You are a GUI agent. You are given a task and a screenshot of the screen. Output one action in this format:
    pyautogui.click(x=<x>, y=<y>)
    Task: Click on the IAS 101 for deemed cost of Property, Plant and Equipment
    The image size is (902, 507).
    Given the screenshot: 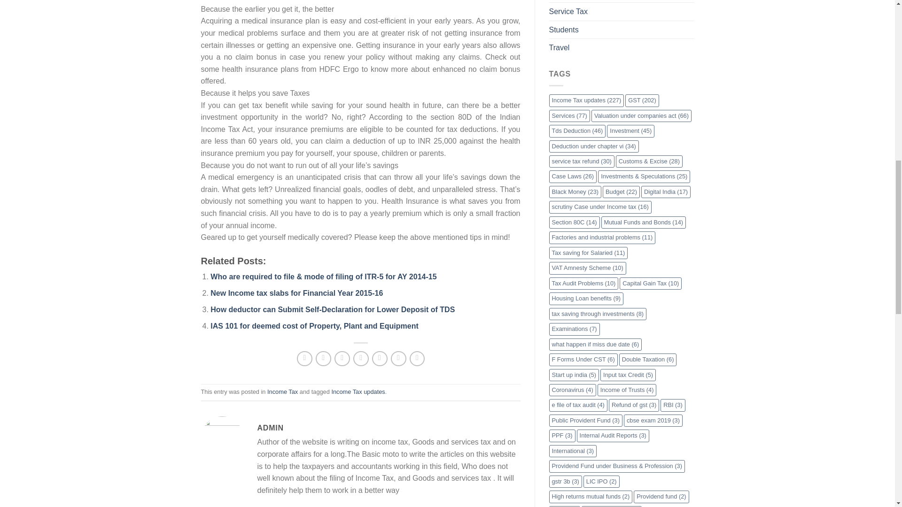 What is the action you would take?
    pyautogui.click(x=314, y=326)
    